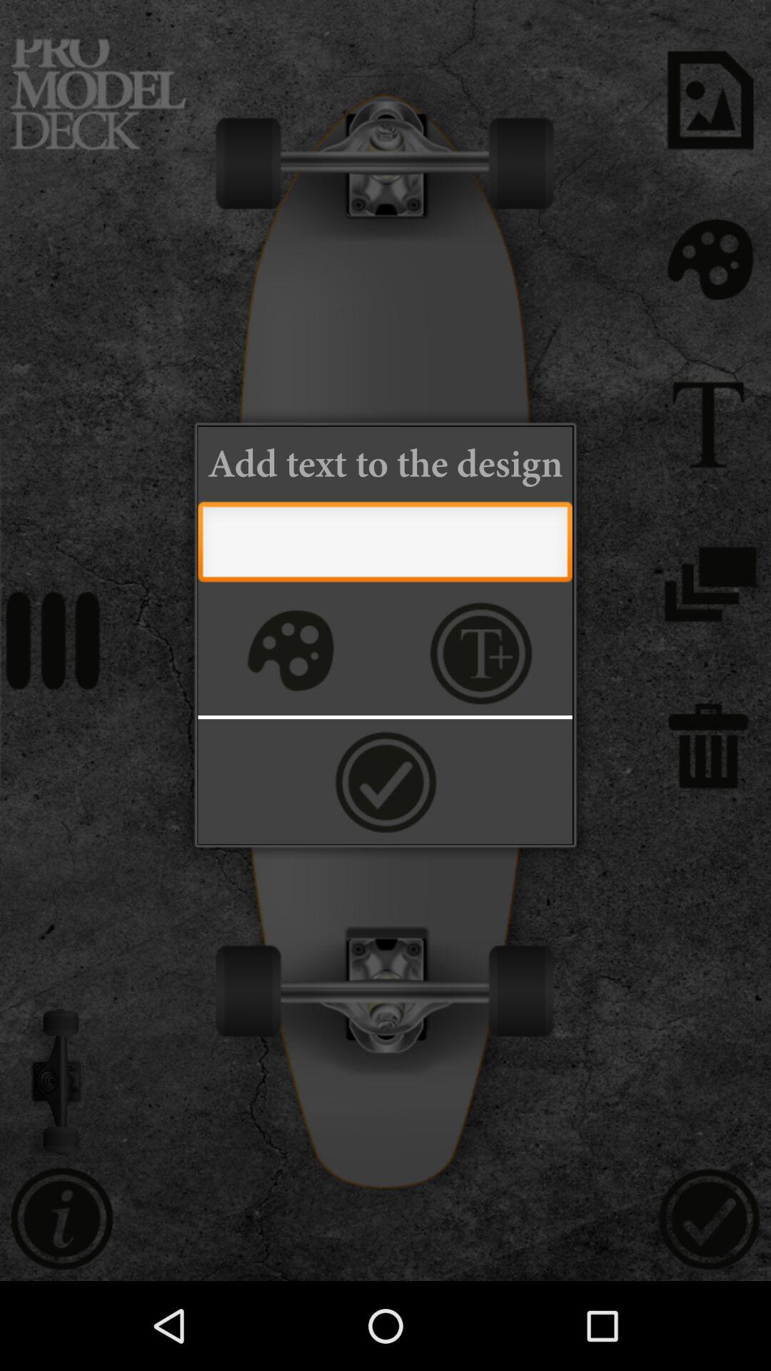 The width and height of the screenshot is (771, 1371). What do you see at coordinates (481, 653) in the screenshot?
I see `select text` at bounding box center [481, 653].